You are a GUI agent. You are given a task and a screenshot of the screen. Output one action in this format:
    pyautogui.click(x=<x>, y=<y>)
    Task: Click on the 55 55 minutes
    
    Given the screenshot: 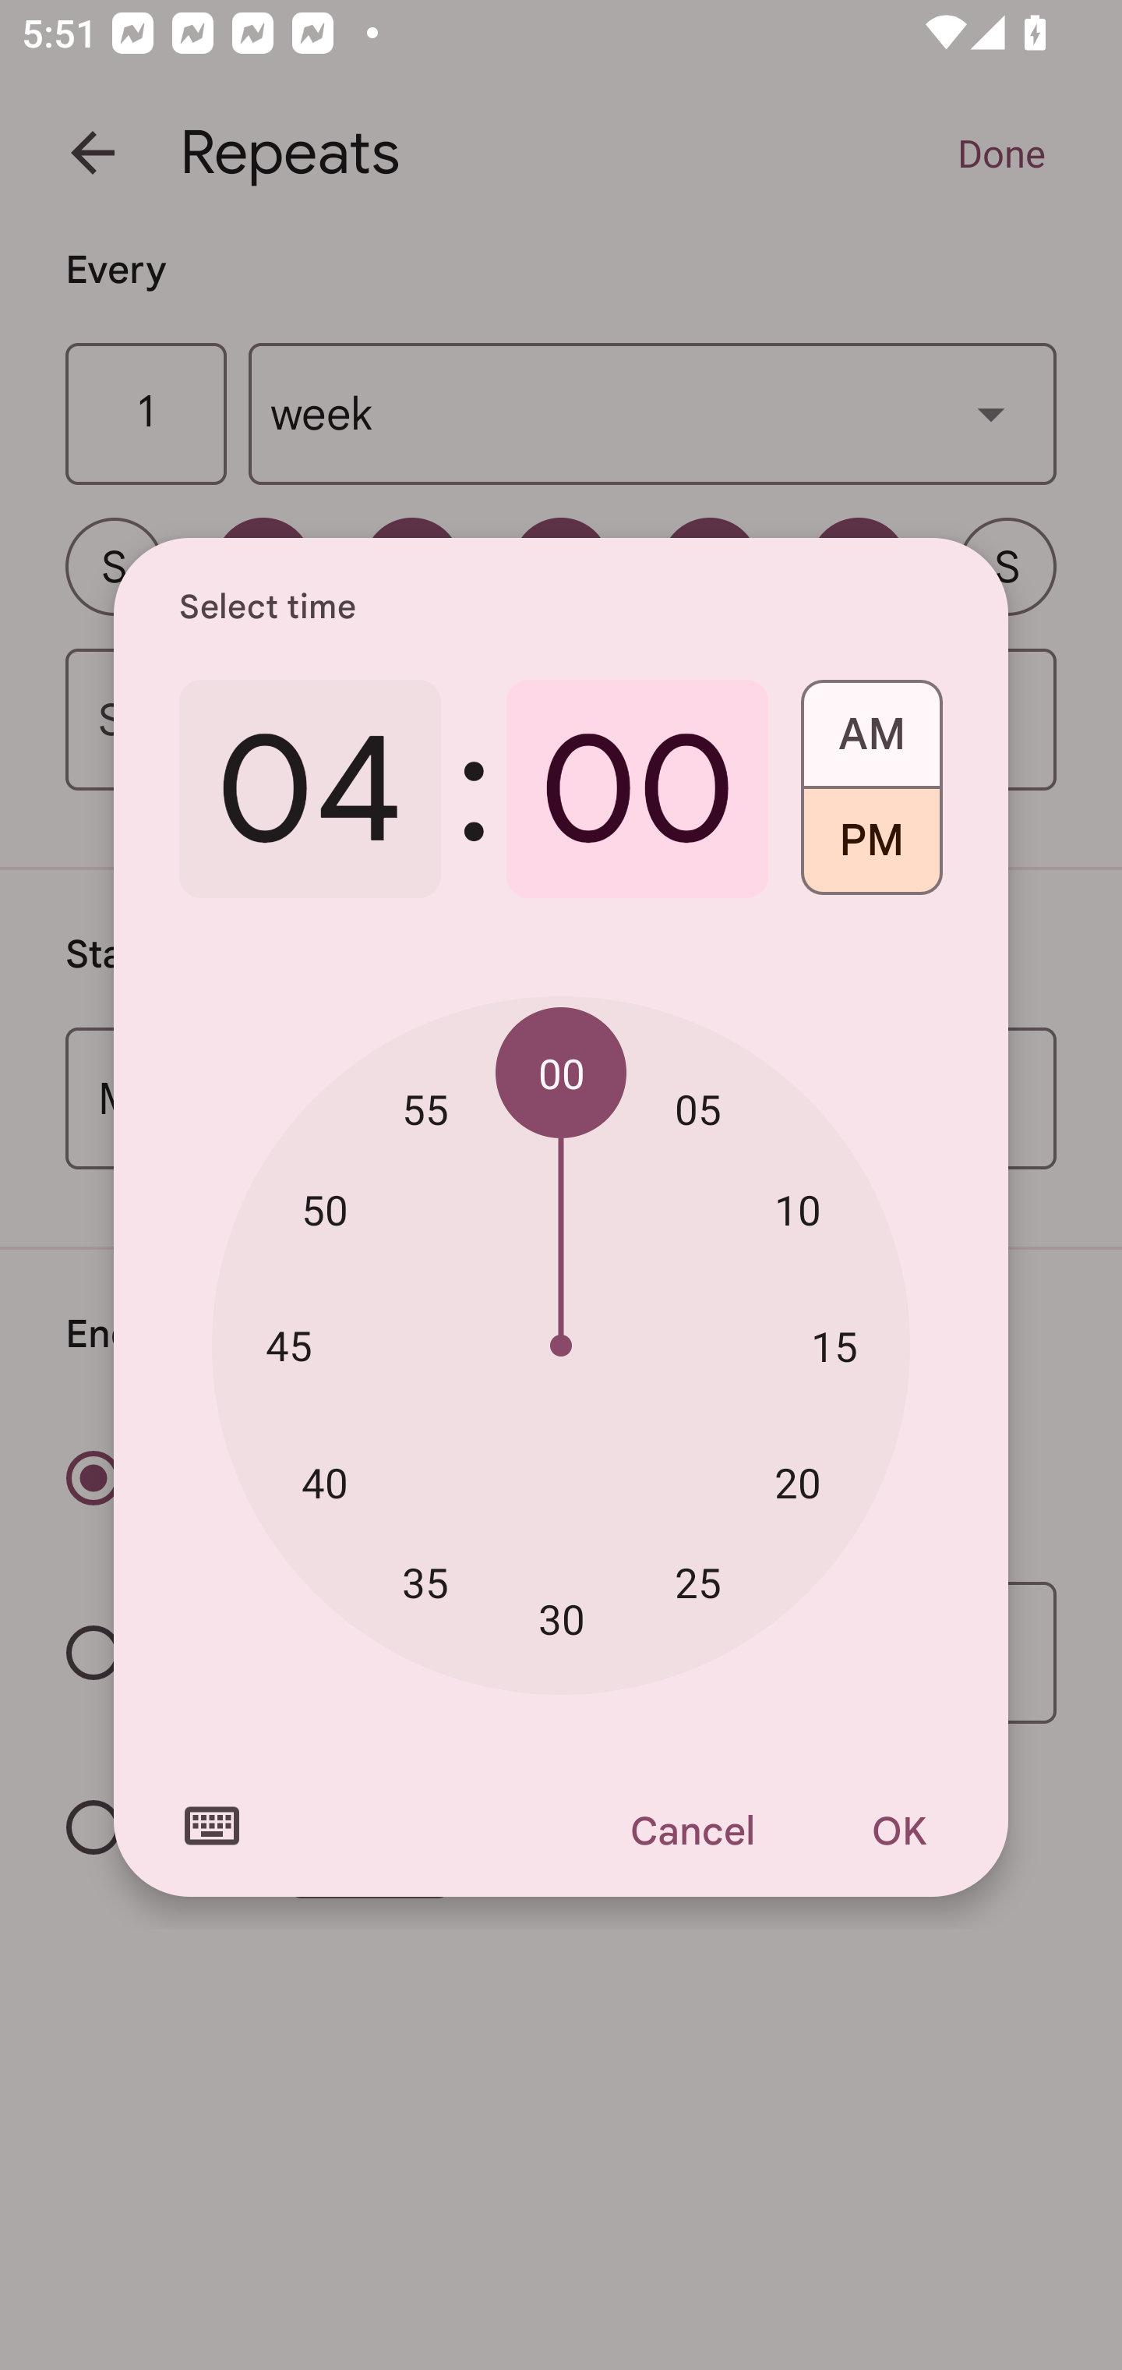 What is the action you would take?
    pyautogui.click(x=425, y=1109)
    